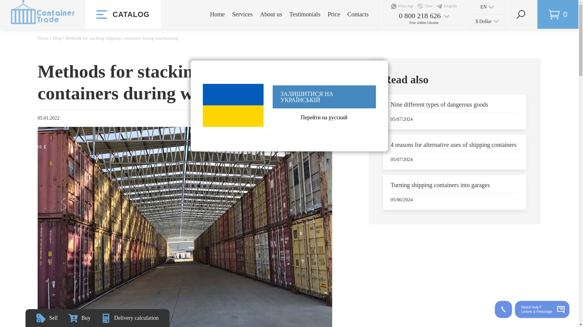 This screenshot has width=583, height=327. Describe the element at coordinates (271, 14) in the screenshot. I see `About us` at that location.